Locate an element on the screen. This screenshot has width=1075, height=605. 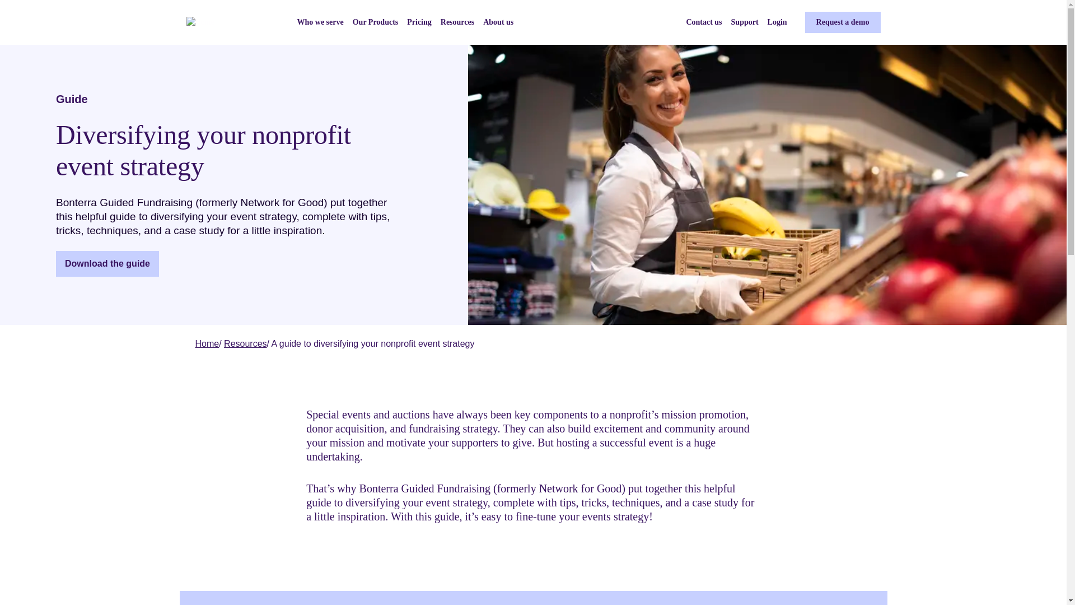
Login is located at coordinates (777, 22).